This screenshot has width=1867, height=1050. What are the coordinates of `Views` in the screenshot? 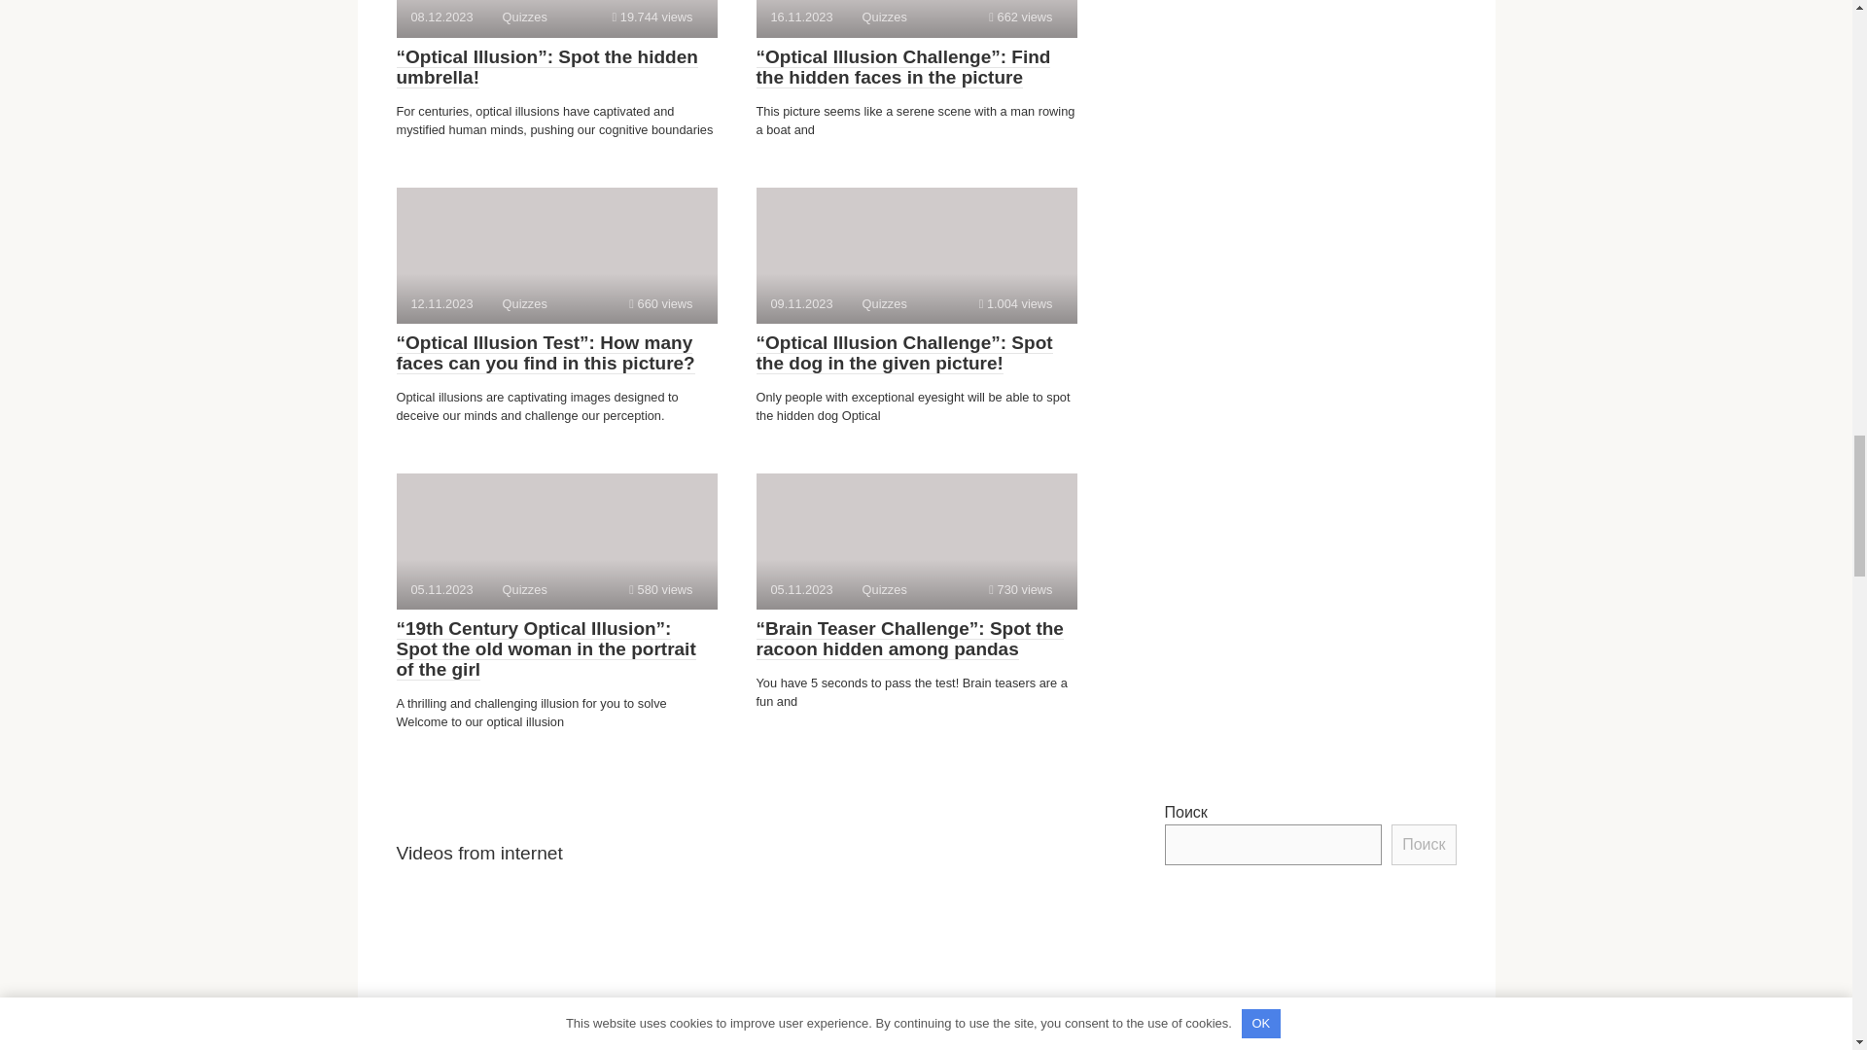 It's located at (556, 18).